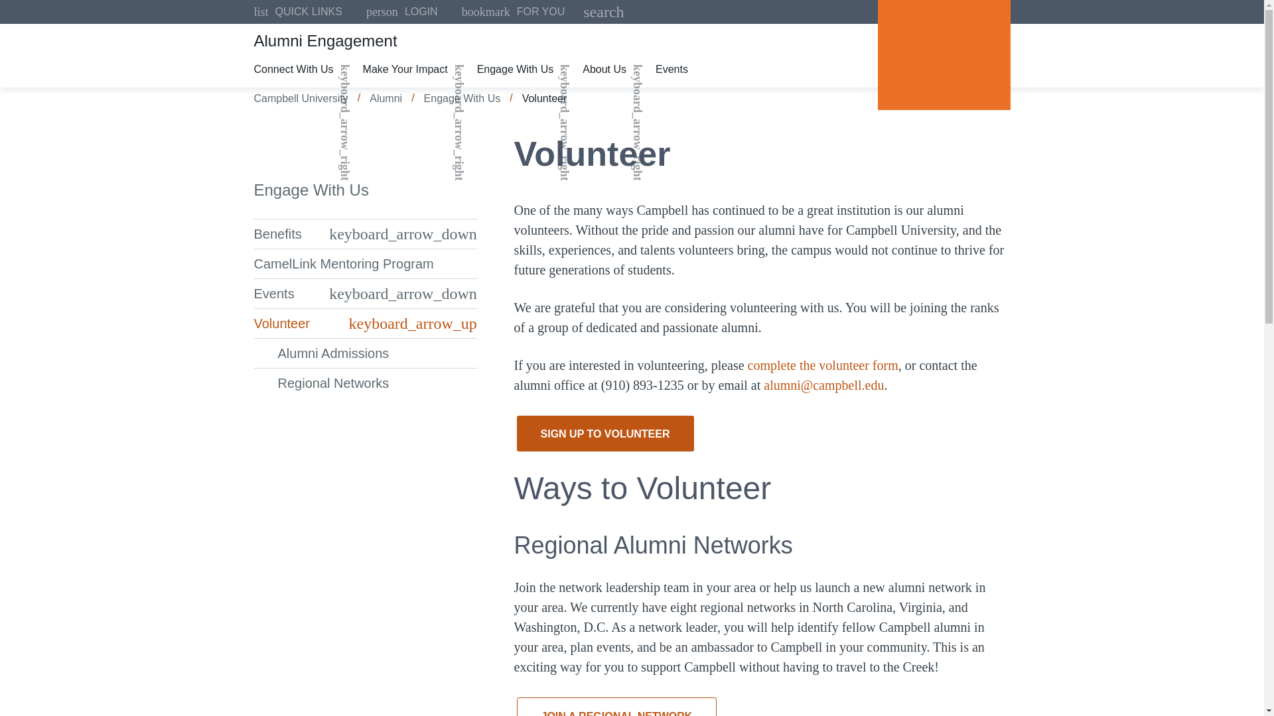  Describe the element at coordinates (297, 12) in the screenshot. I see `SEARCH` at that location.